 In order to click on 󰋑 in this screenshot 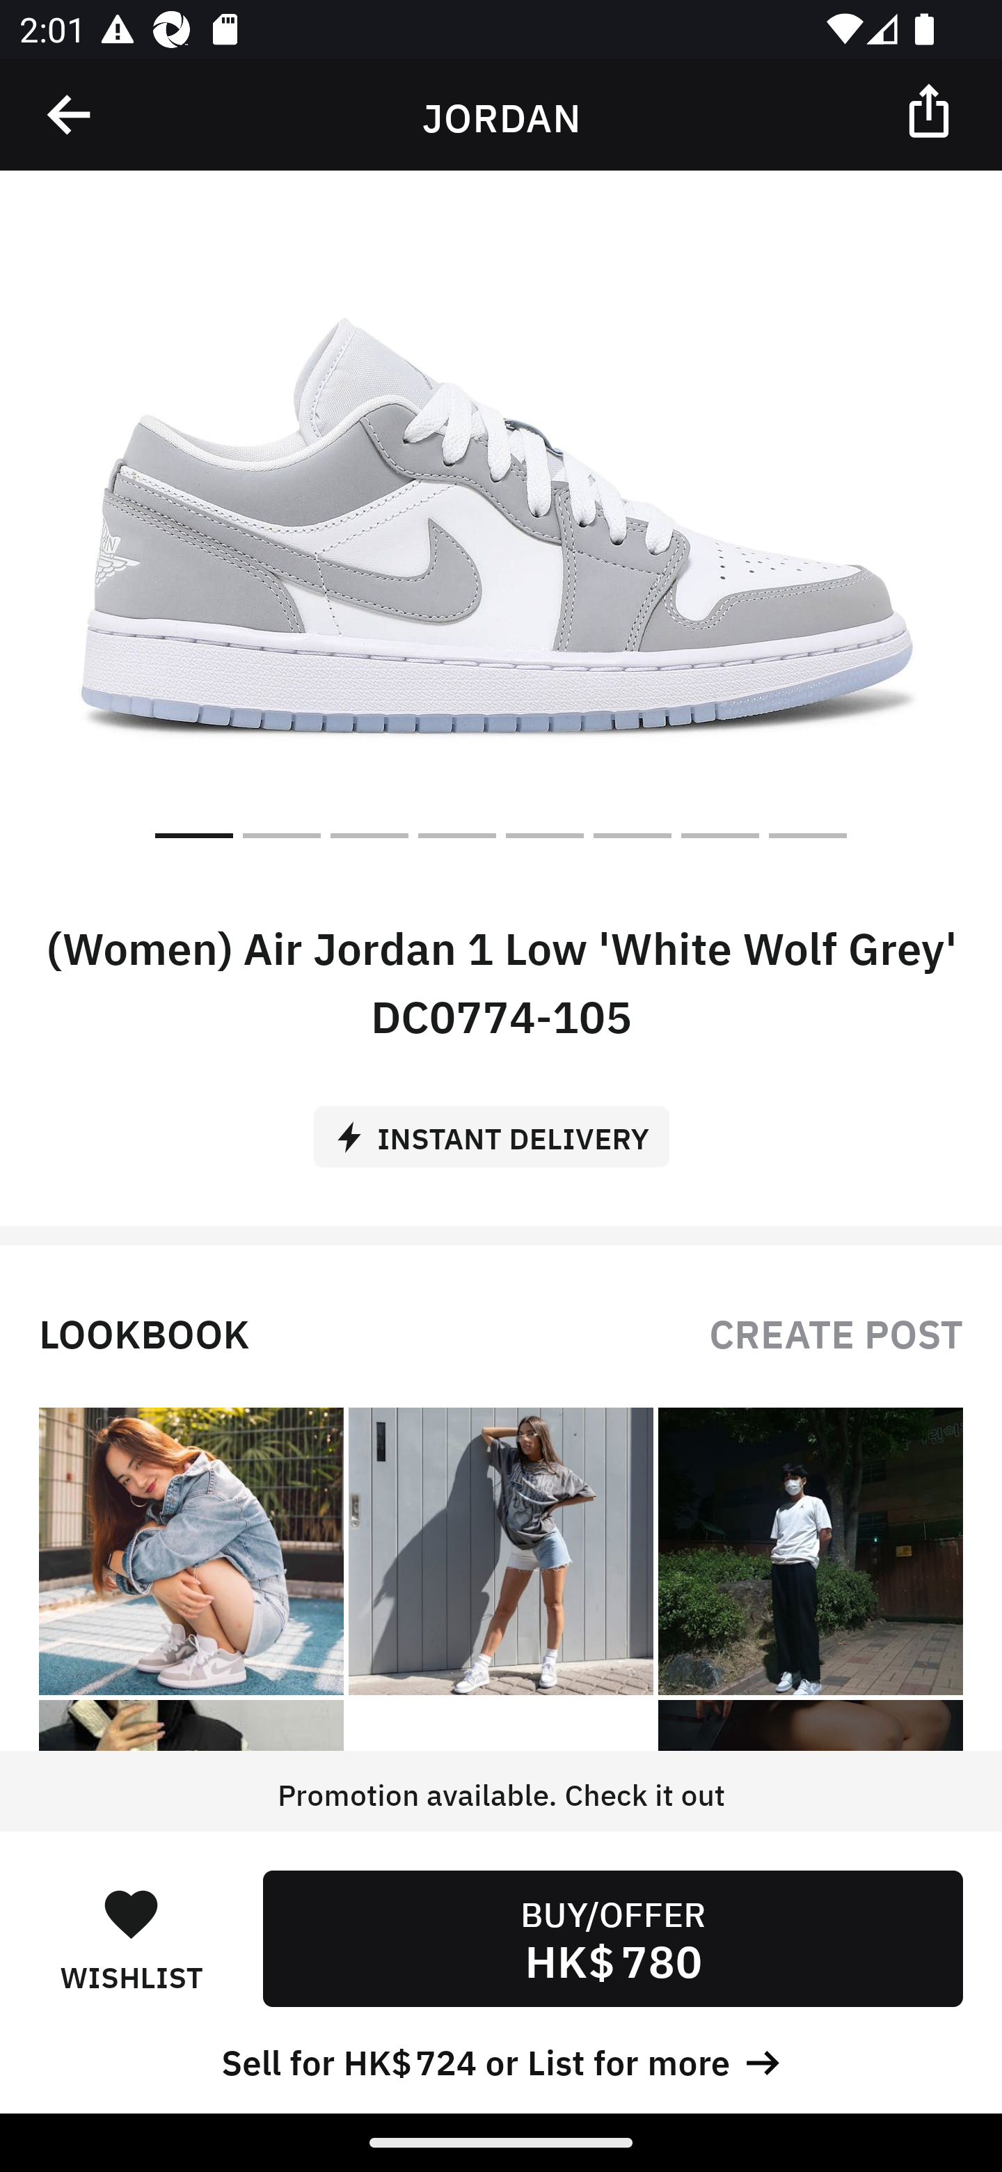, I will do `click(131, 1913)`.